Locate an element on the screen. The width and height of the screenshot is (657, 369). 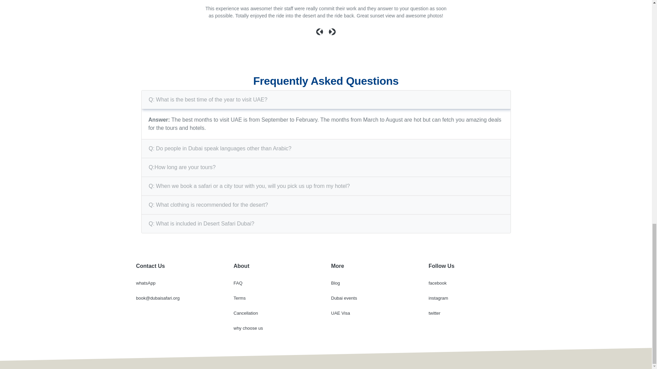
whatsApp is located at coordinates (146, 283).